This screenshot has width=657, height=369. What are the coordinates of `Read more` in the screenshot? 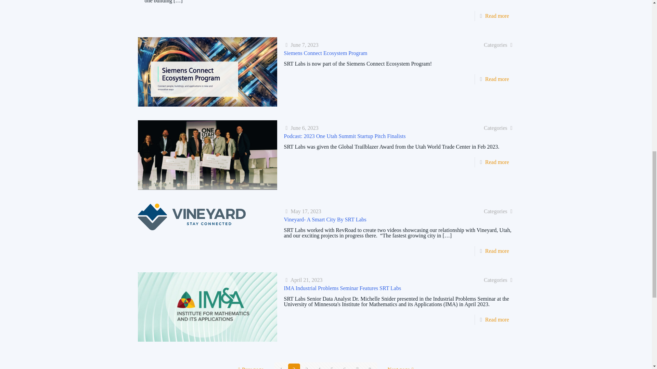 It's located at (497, 79).